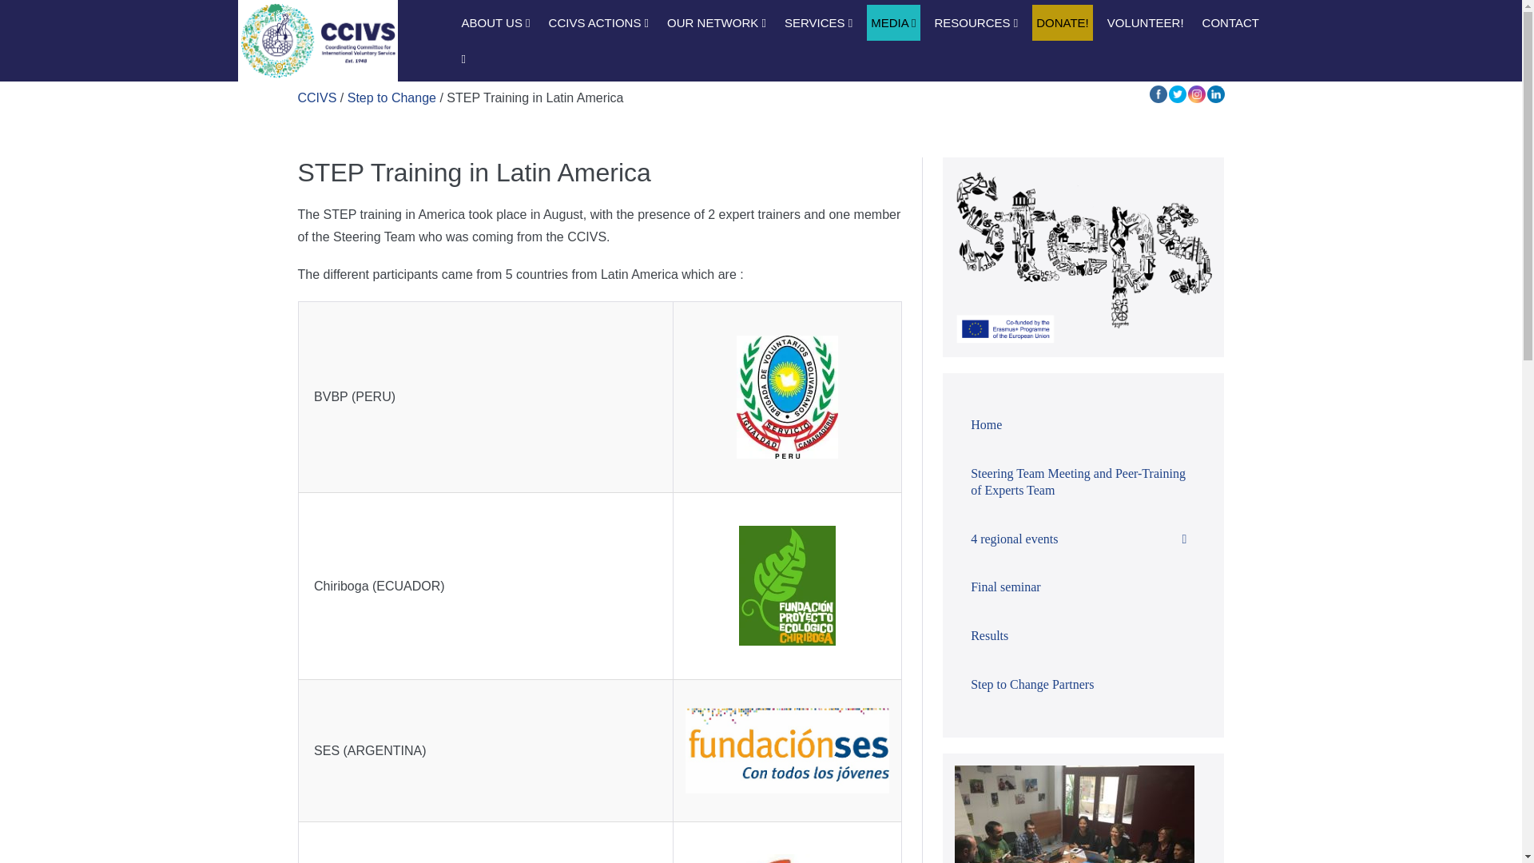 This screenshot has width=1534, height=863. I want to click on Go to the Step to Change category archives., so click(391, 97).